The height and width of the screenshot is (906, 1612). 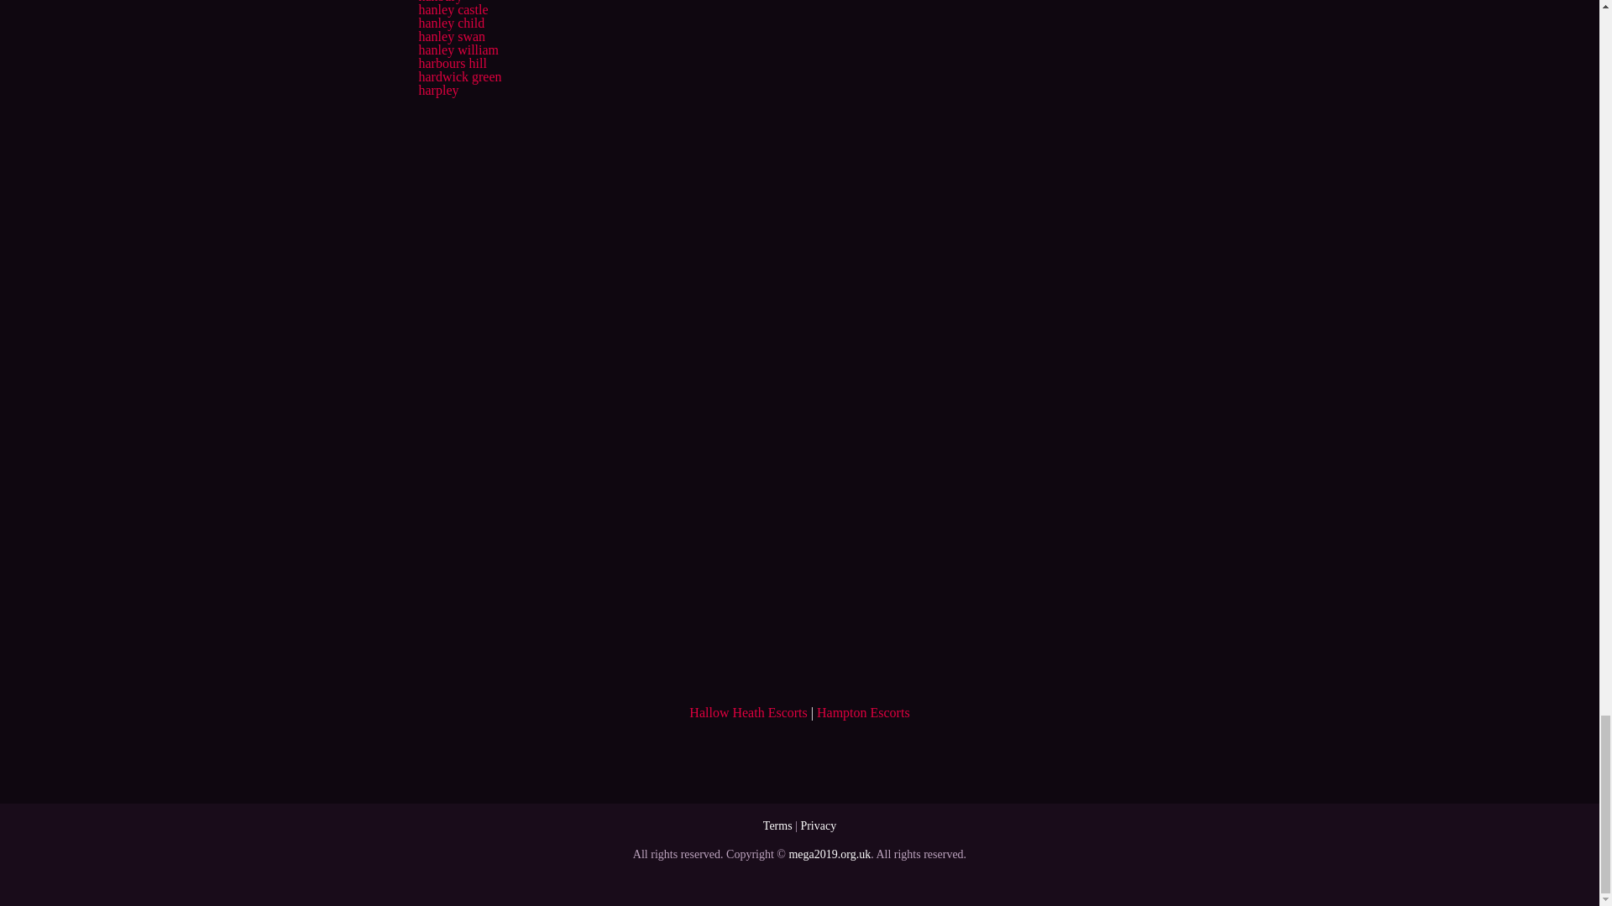 What do you see at coordinates (459, 77) in the screenshot?
I see `hardwick green` at bounding box center [459, 77].